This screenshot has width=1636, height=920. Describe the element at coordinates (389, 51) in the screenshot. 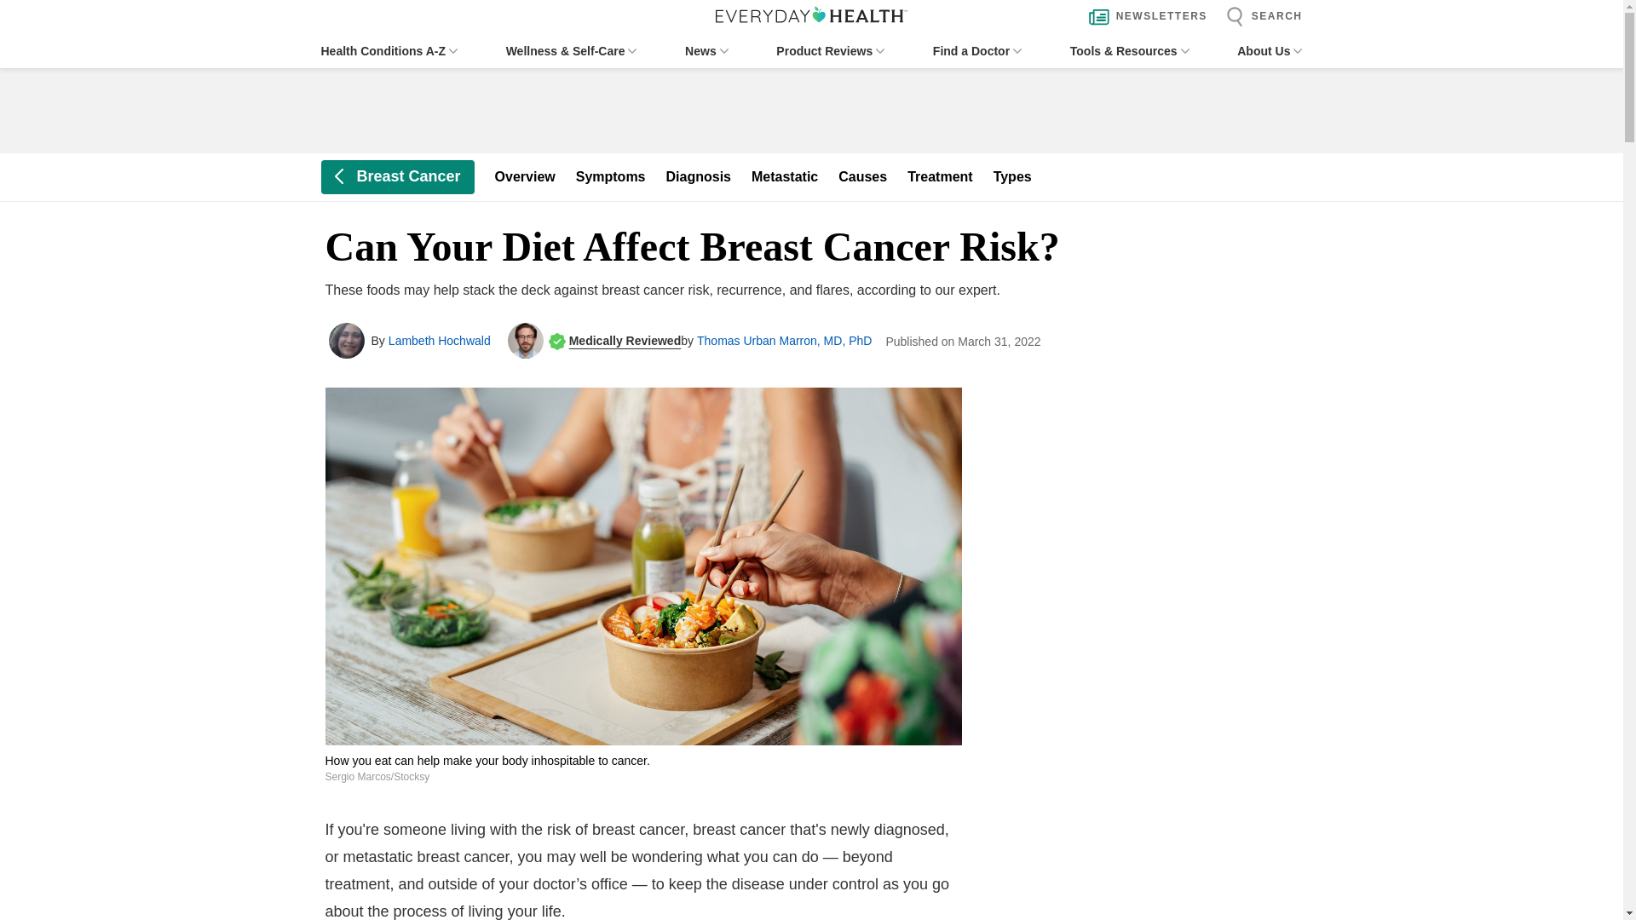

I see `Health Conditions A-Z` at that location.